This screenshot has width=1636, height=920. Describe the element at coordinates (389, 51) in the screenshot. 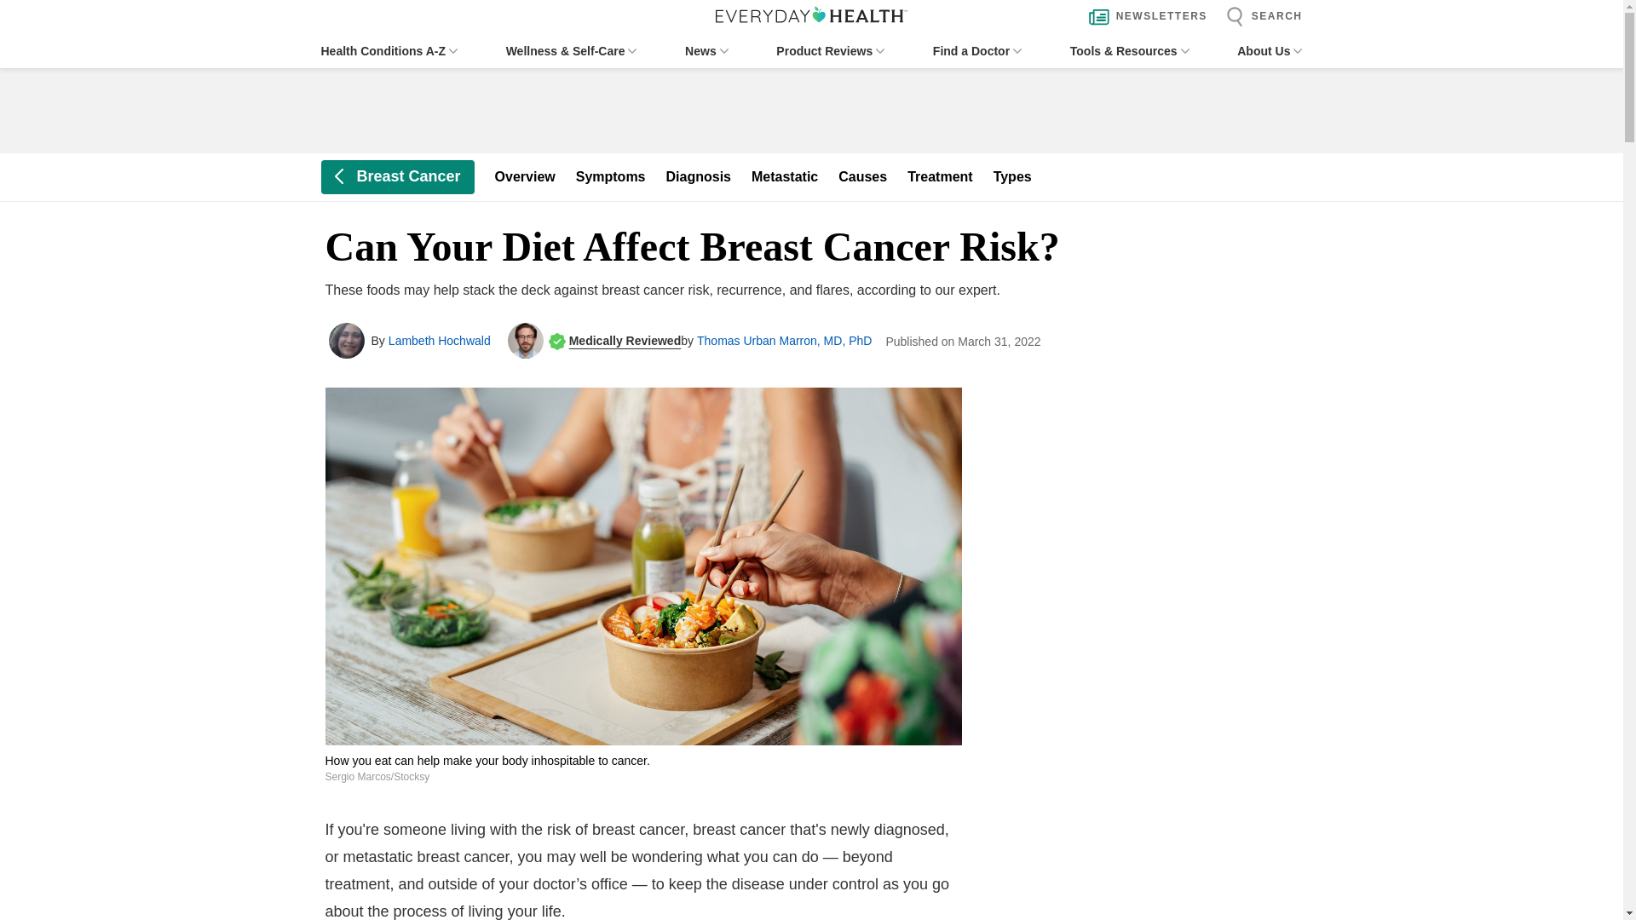

I see `Health Conditions A-Z` at that location.